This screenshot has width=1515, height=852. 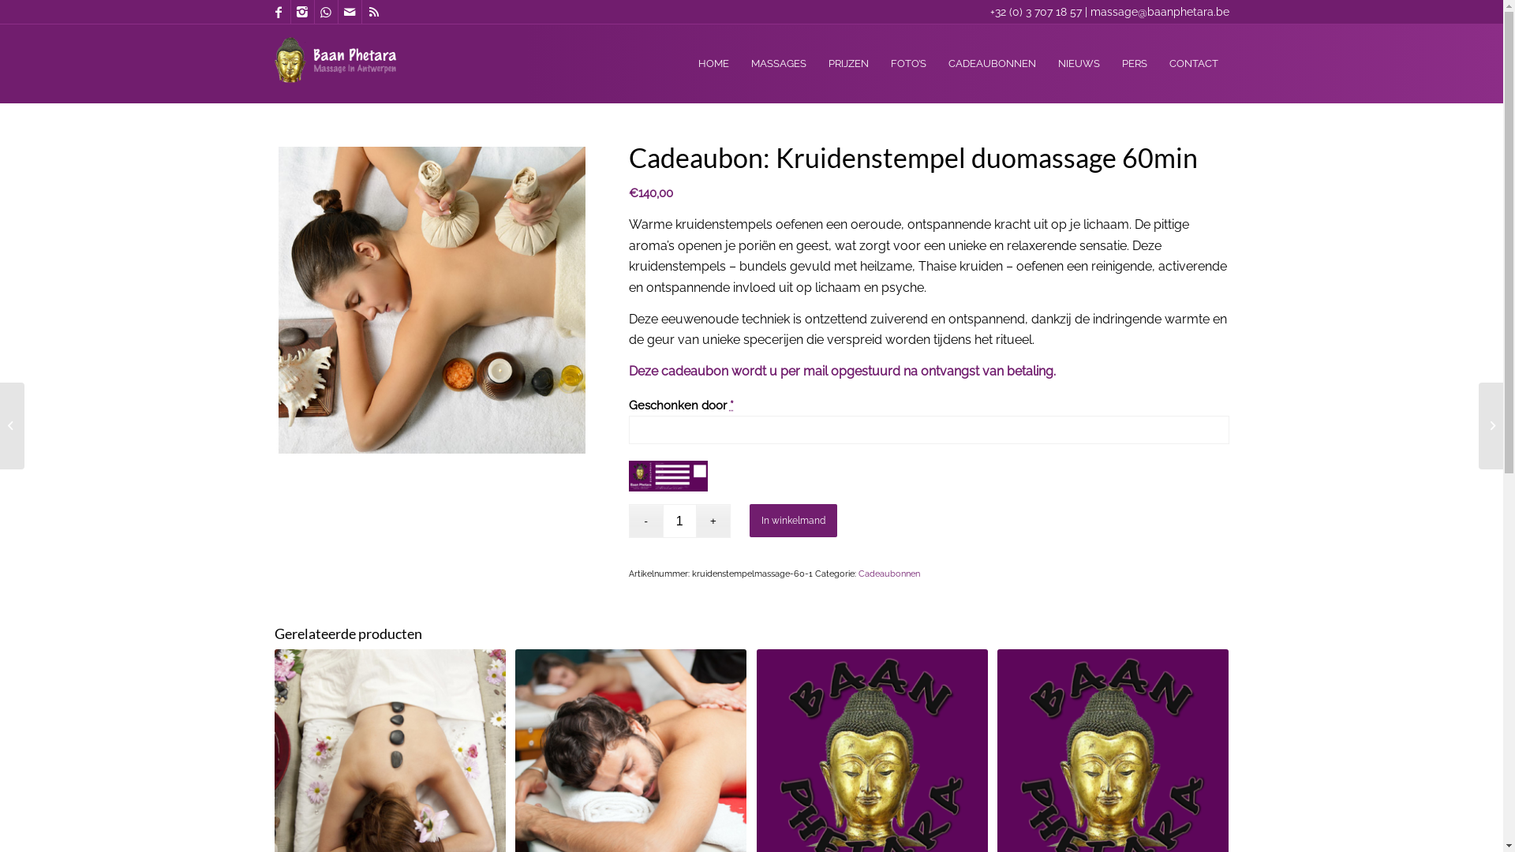 What do you see at coordinates (301, 12) in the screenshot?
I see `Instagram` at bounding box center [301, 12].